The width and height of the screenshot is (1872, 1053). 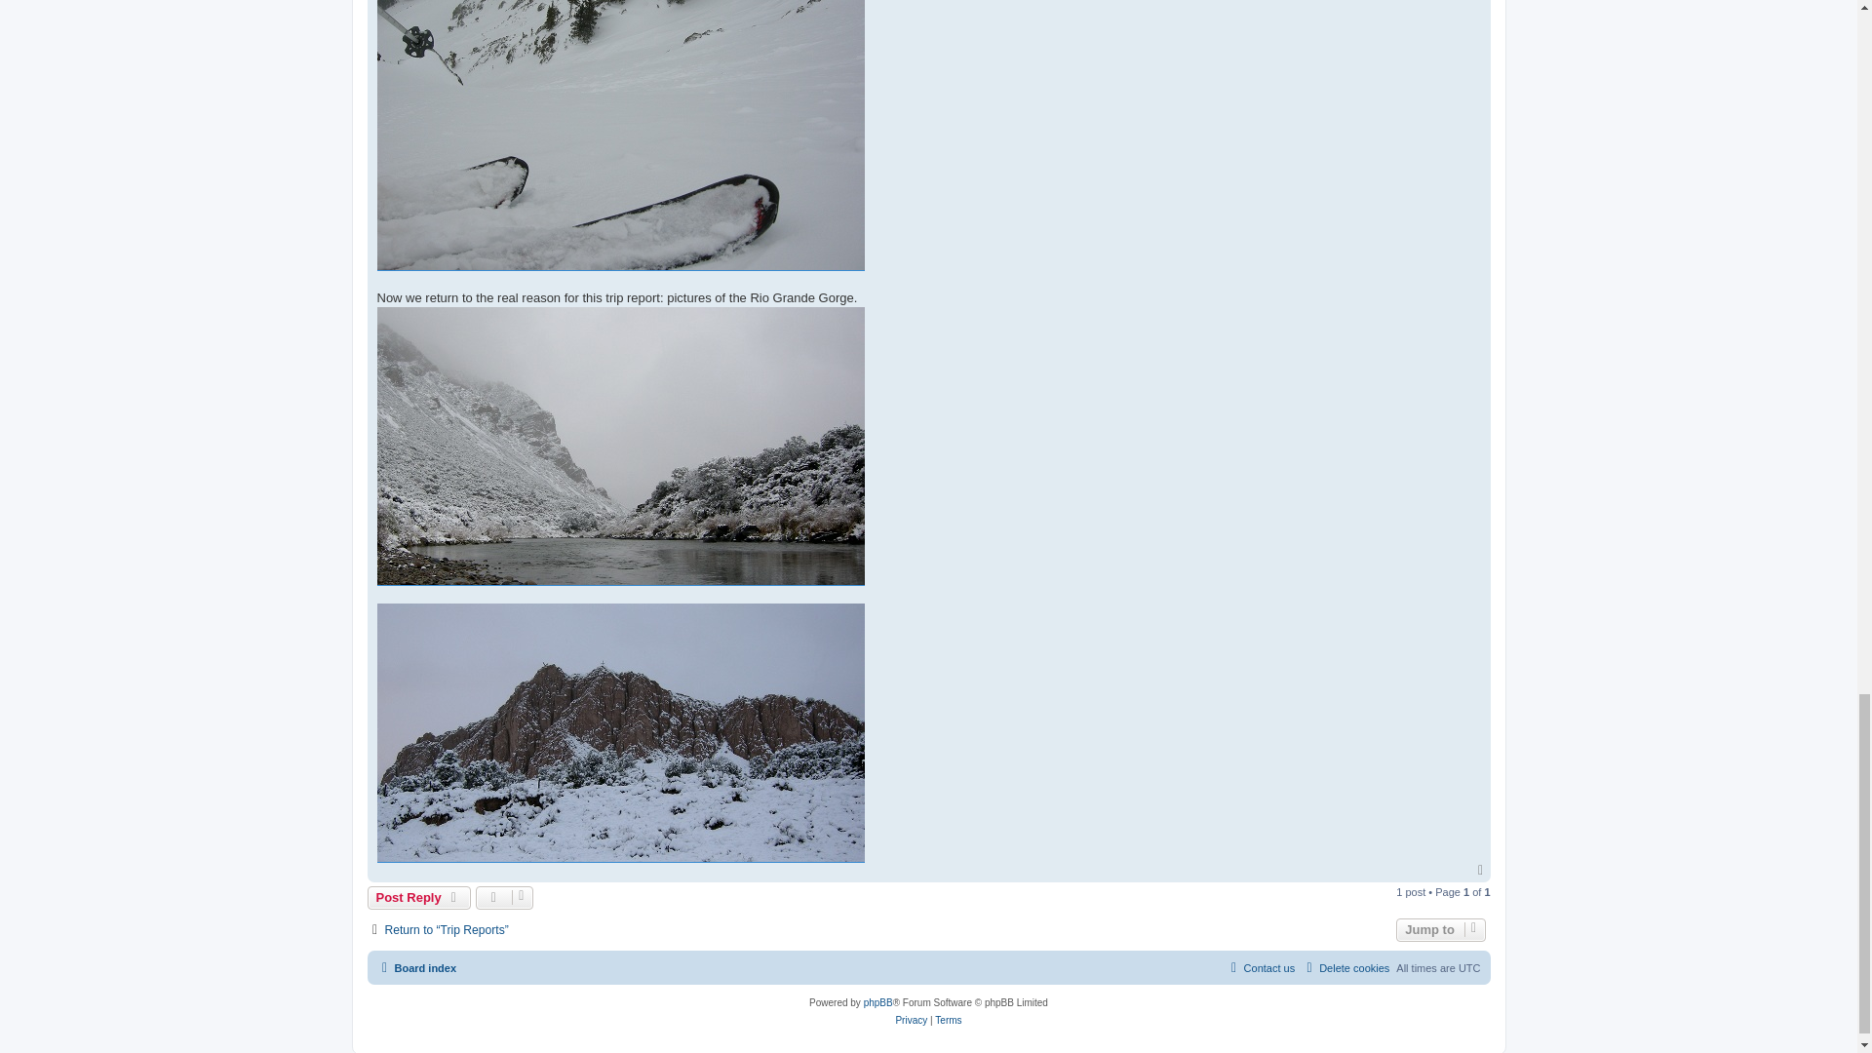 I want to click on Post Reply, so click(x=419, y=898).